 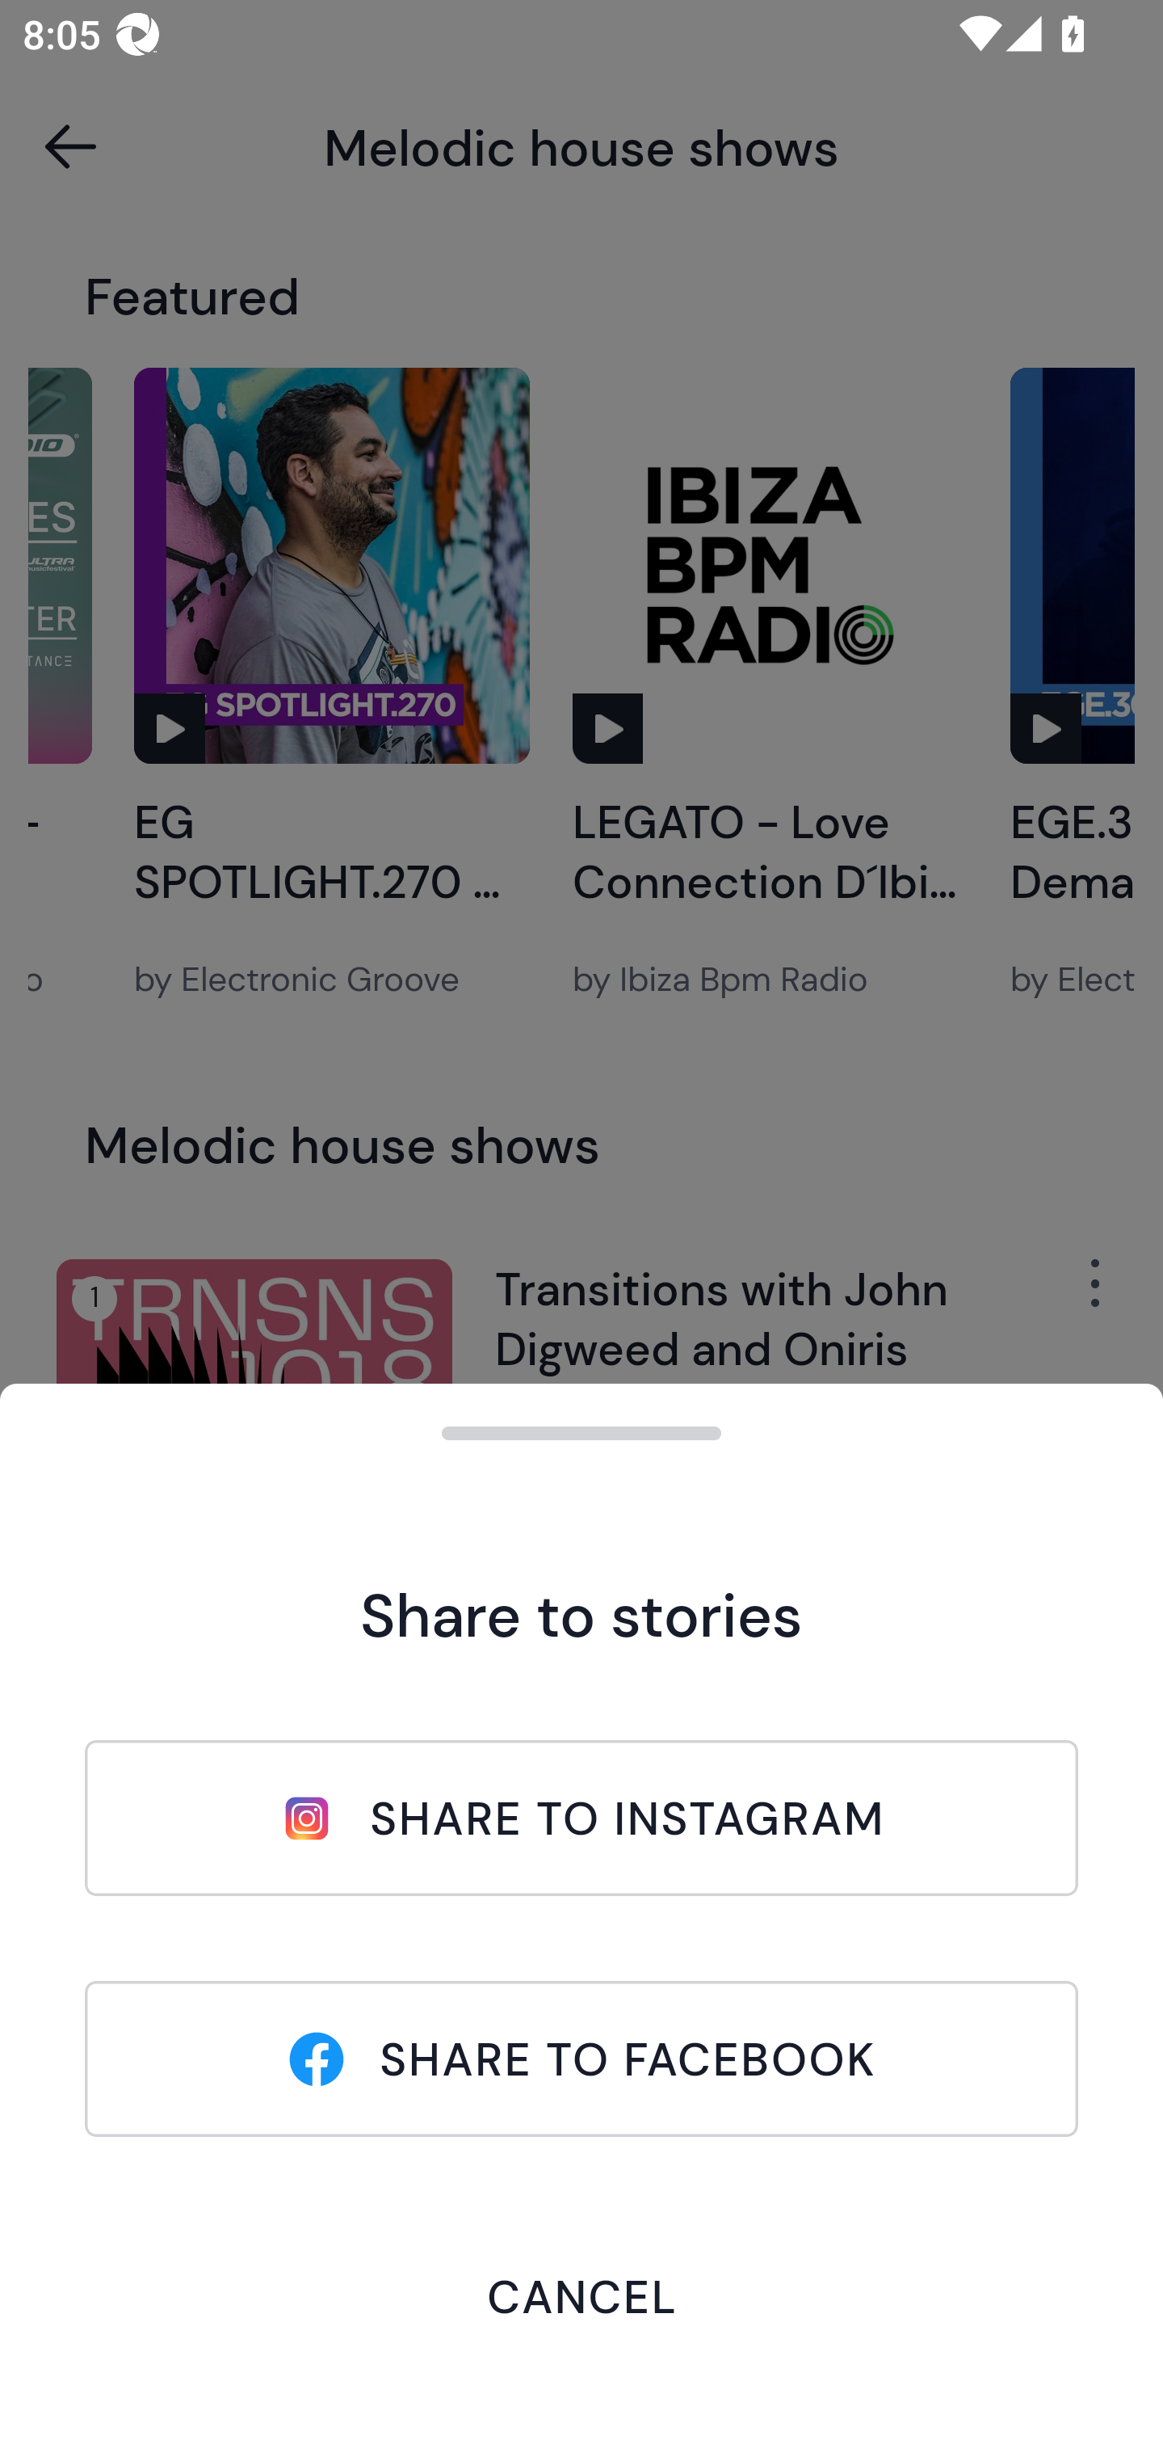 What do you see at coordinates (581, 2059) in the screenshot?
I see `Share to Facebook SHARE TO FACEBOOK` at bounding box center [581, 2059].